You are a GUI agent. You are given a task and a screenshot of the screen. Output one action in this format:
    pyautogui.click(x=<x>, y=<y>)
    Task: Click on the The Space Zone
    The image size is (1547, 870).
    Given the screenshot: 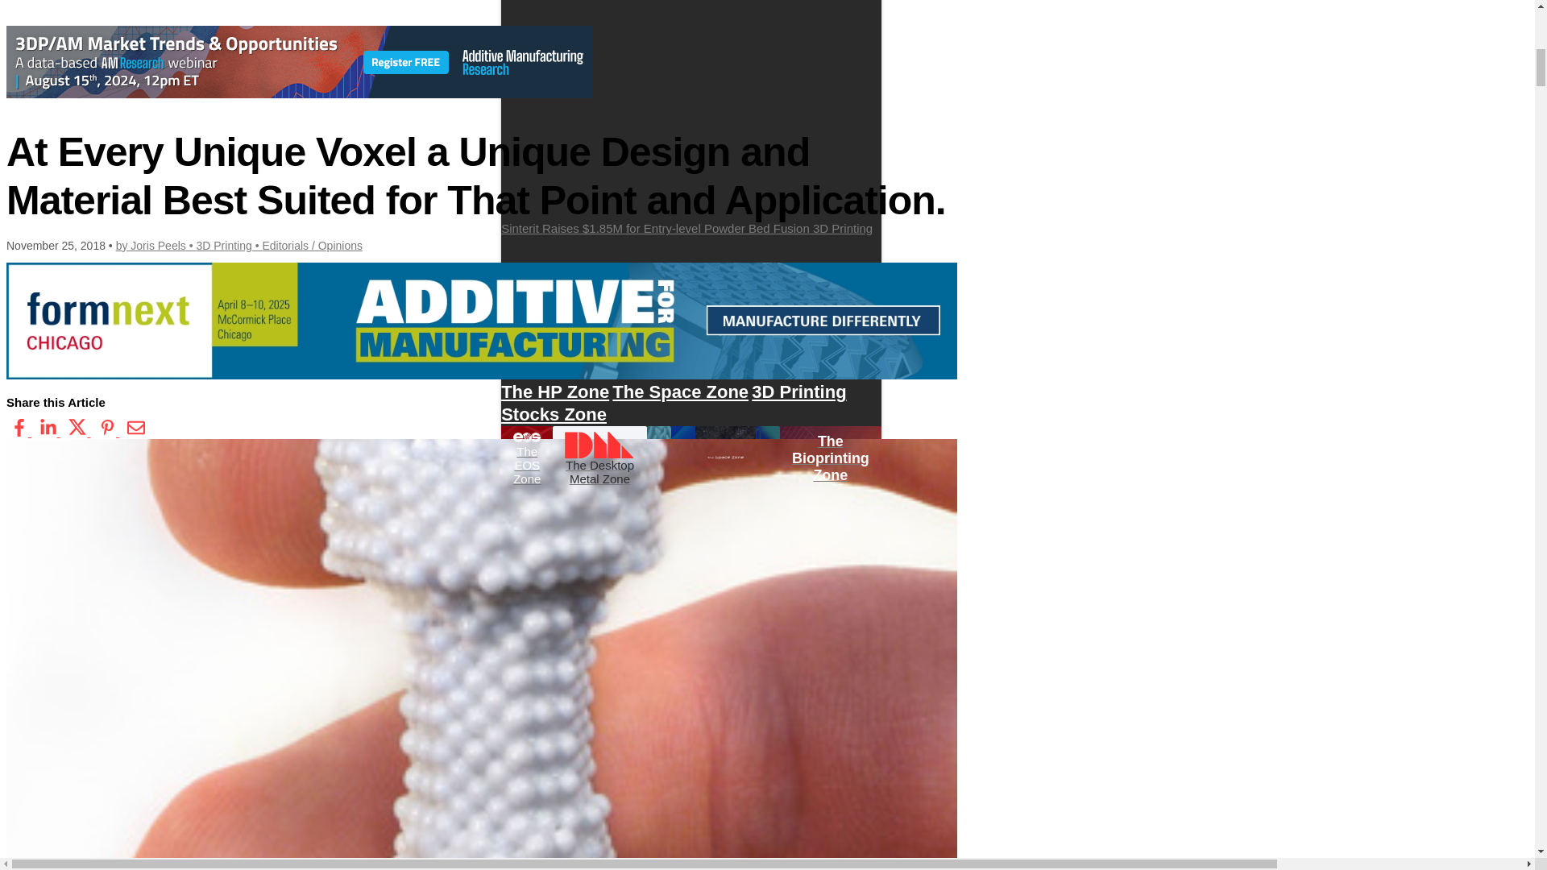 What is the action you would take?
    pyautogui.click(x=680, y=391)
    